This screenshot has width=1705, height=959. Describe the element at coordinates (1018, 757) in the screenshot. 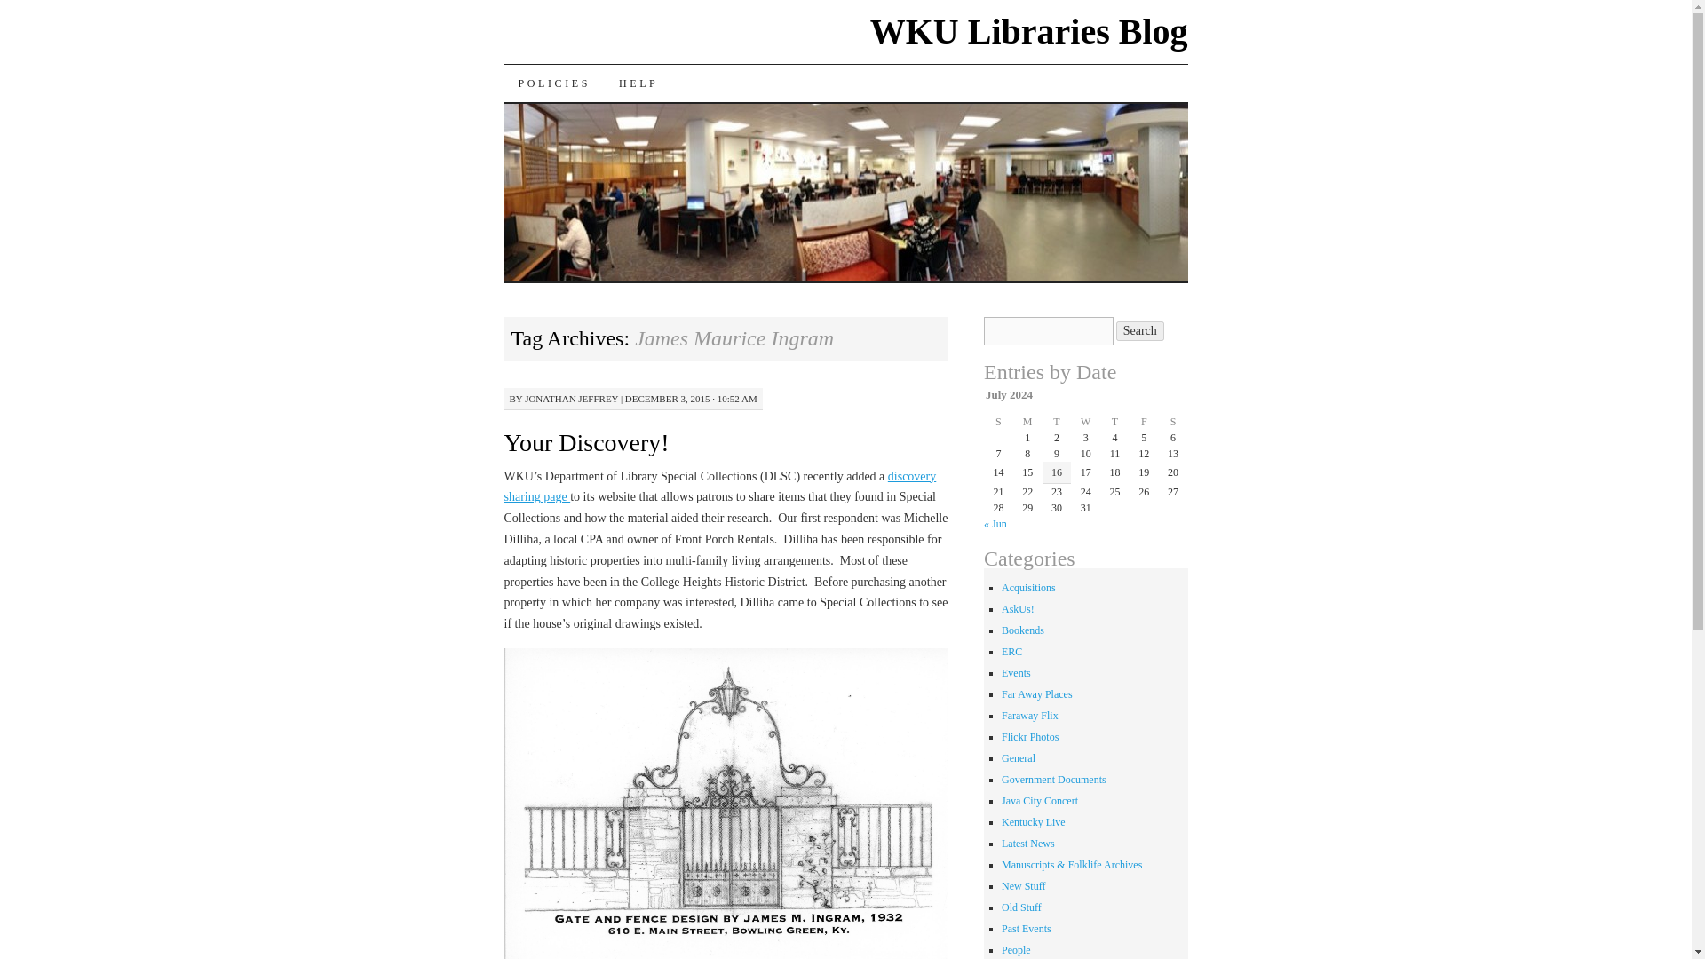

I see `General` at that location.